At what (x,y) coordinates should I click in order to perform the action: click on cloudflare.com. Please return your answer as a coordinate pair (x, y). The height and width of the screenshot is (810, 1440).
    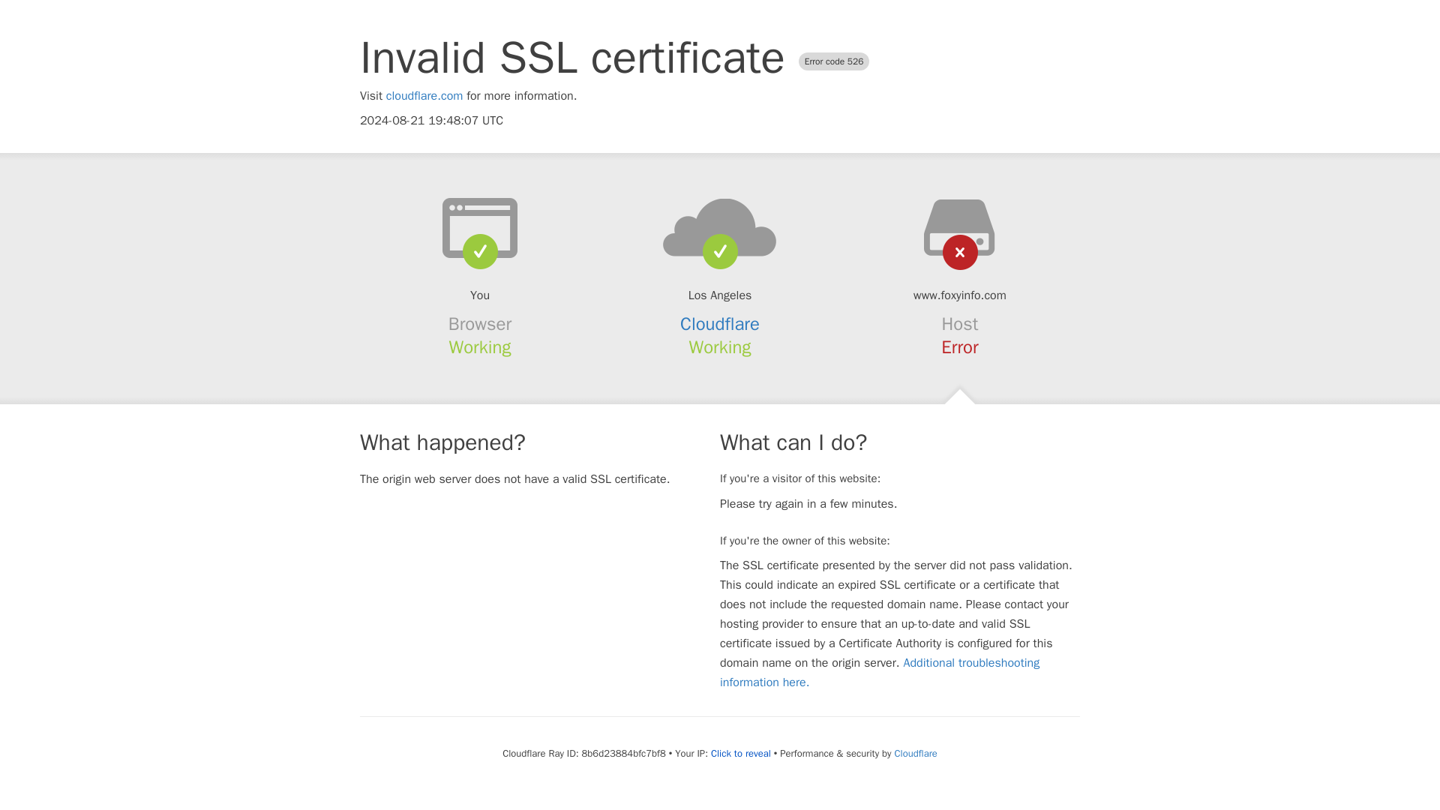
    Looking at the image, I should click on (424, 96).